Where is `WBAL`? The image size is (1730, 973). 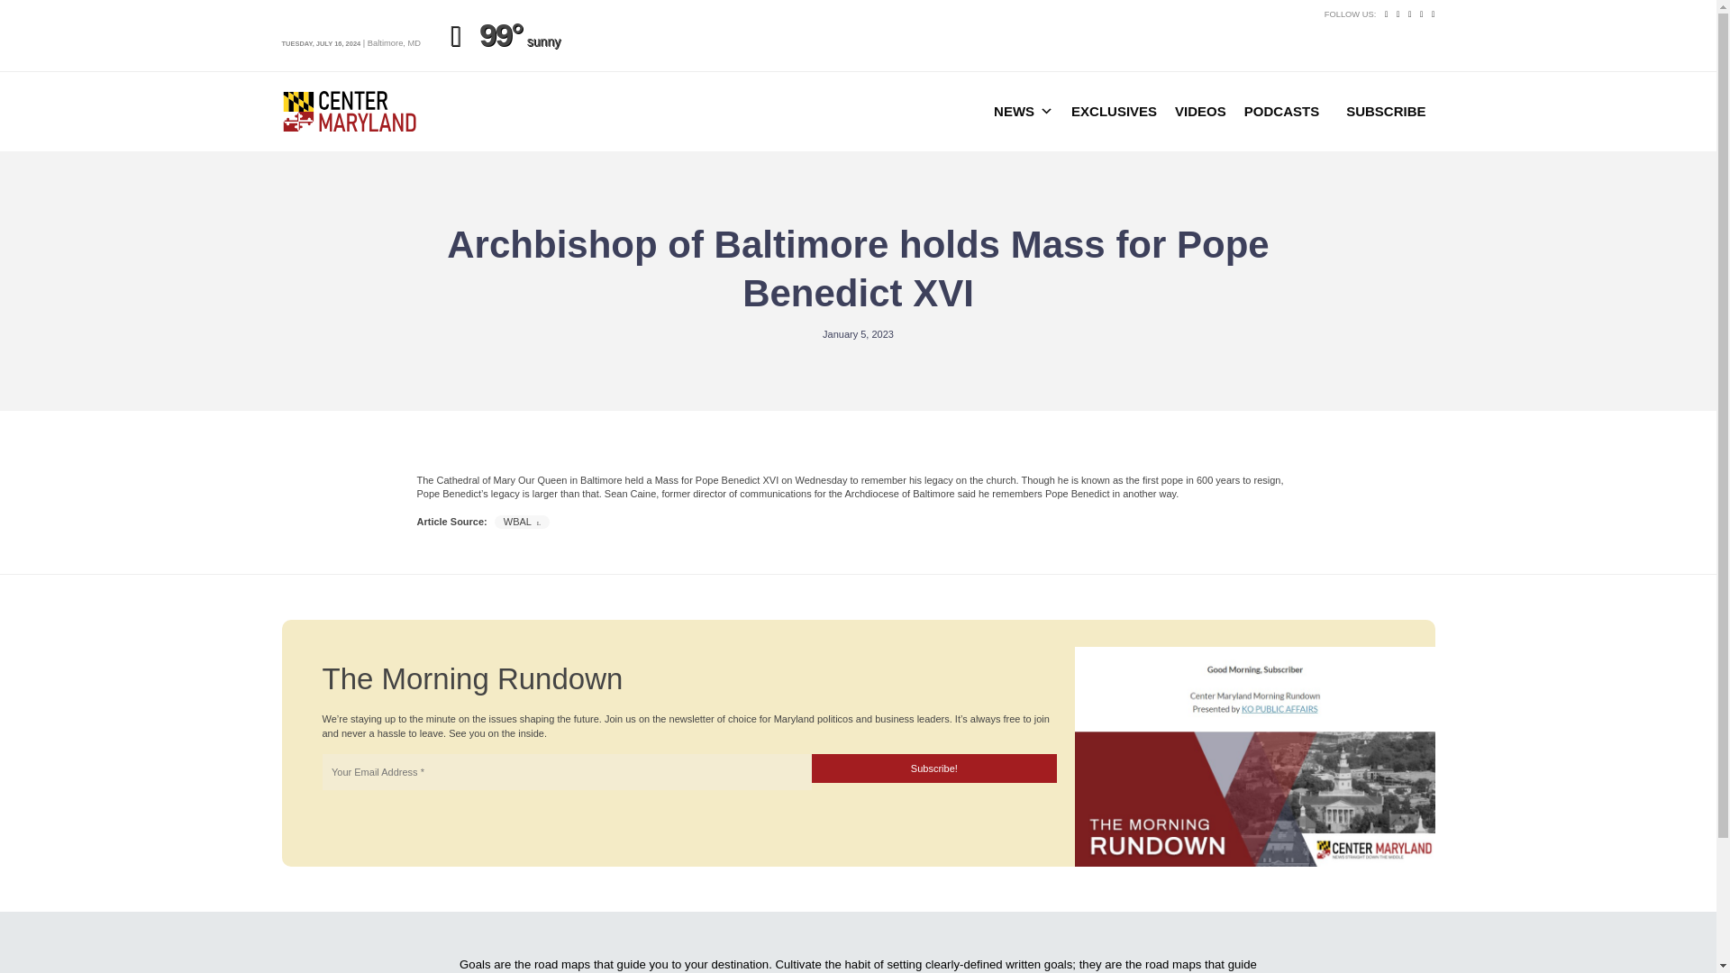 WBAL is located at coordinates (523, 523).